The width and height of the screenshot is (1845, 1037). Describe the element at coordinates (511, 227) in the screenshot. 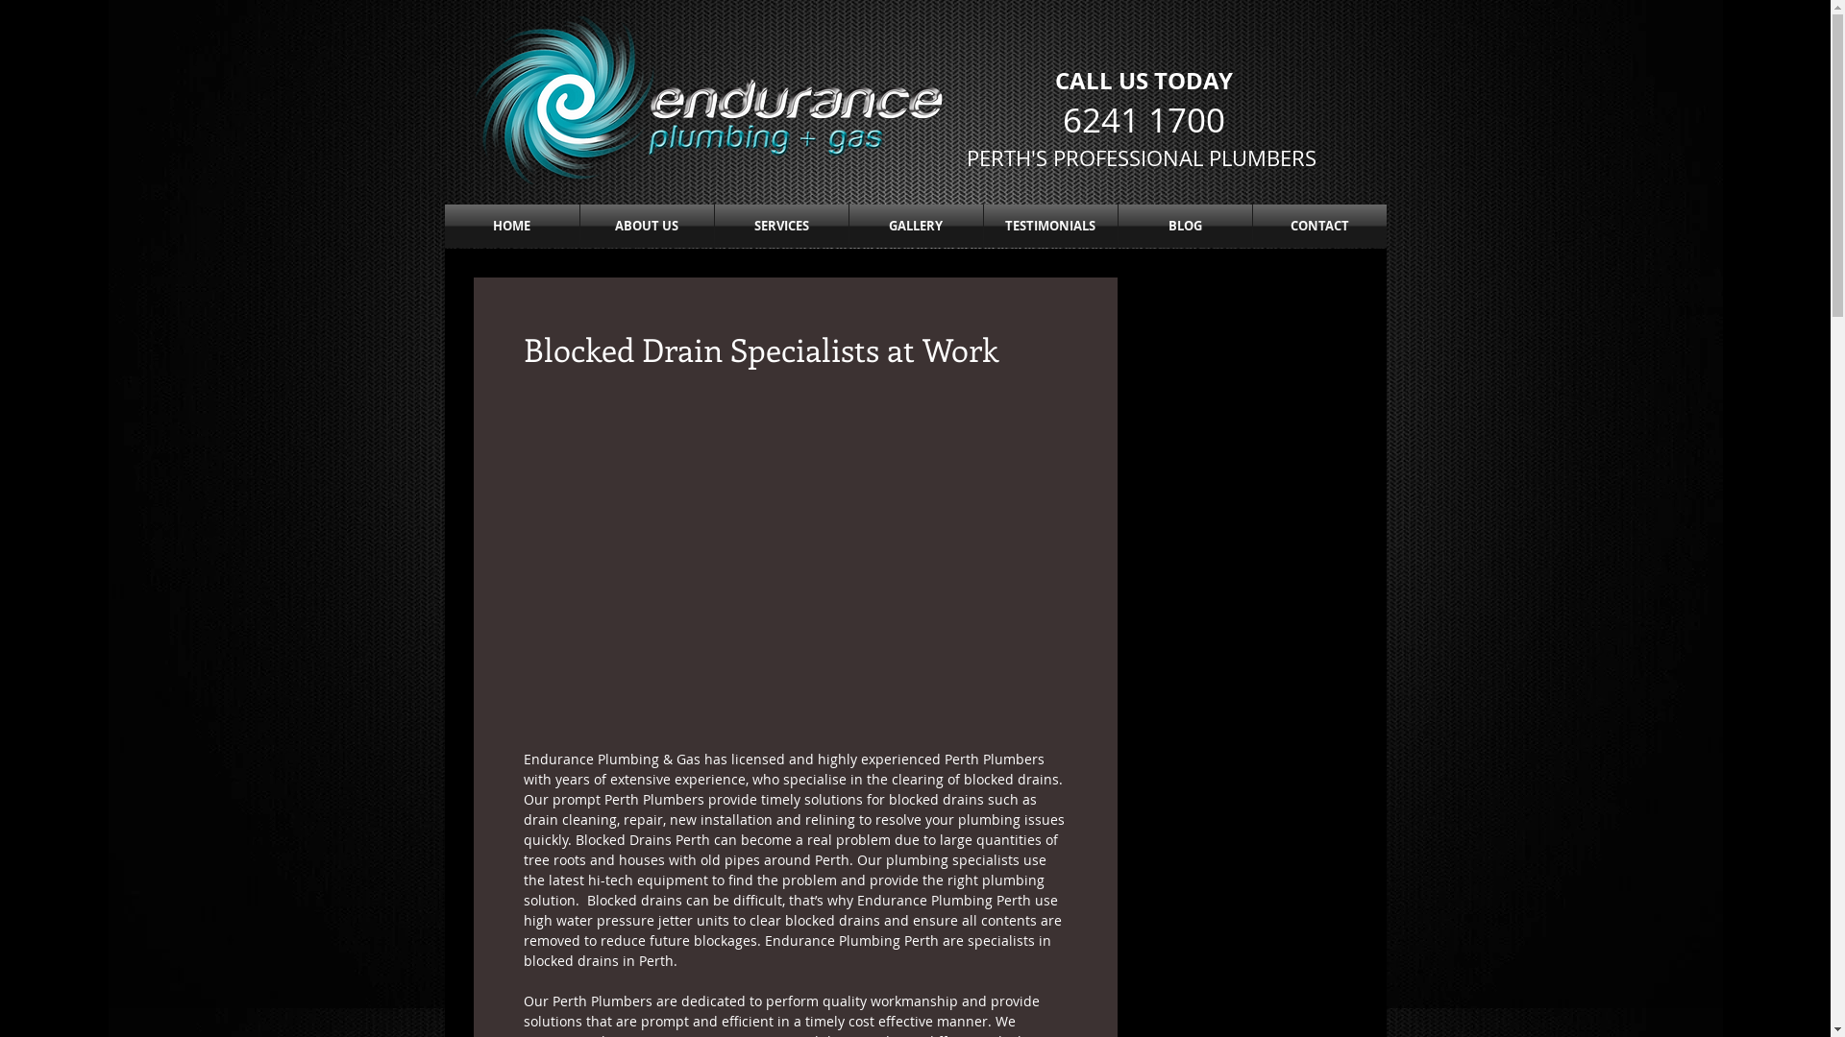

I see `HOME` at that location.